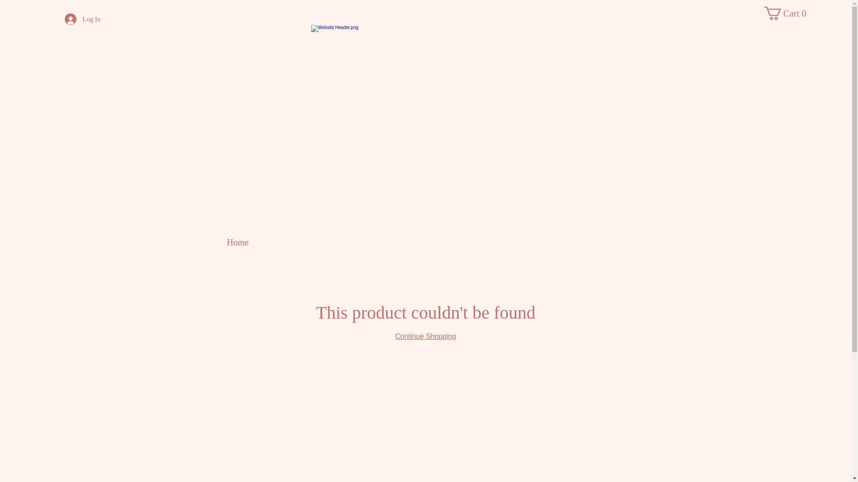  I want to click on Home, so click(238, 242).